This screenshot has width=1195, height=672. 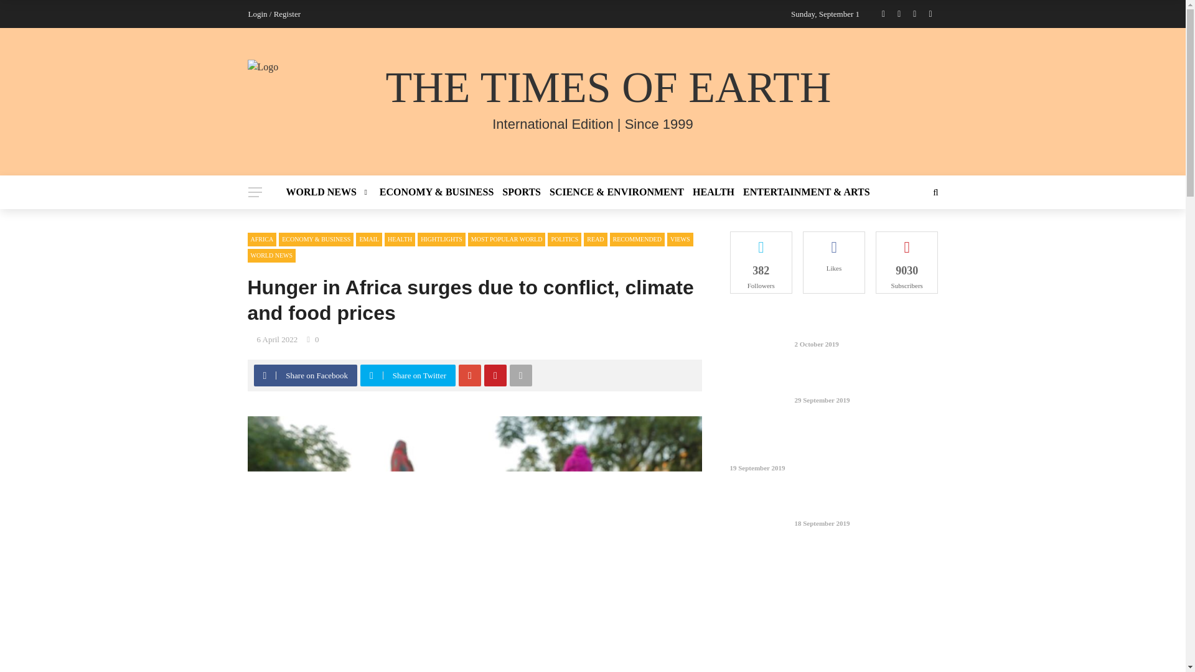 What do you see at coordinates (713, 192) in the screenshot?
I see `HEALTH` at bounding box center [713, 192].